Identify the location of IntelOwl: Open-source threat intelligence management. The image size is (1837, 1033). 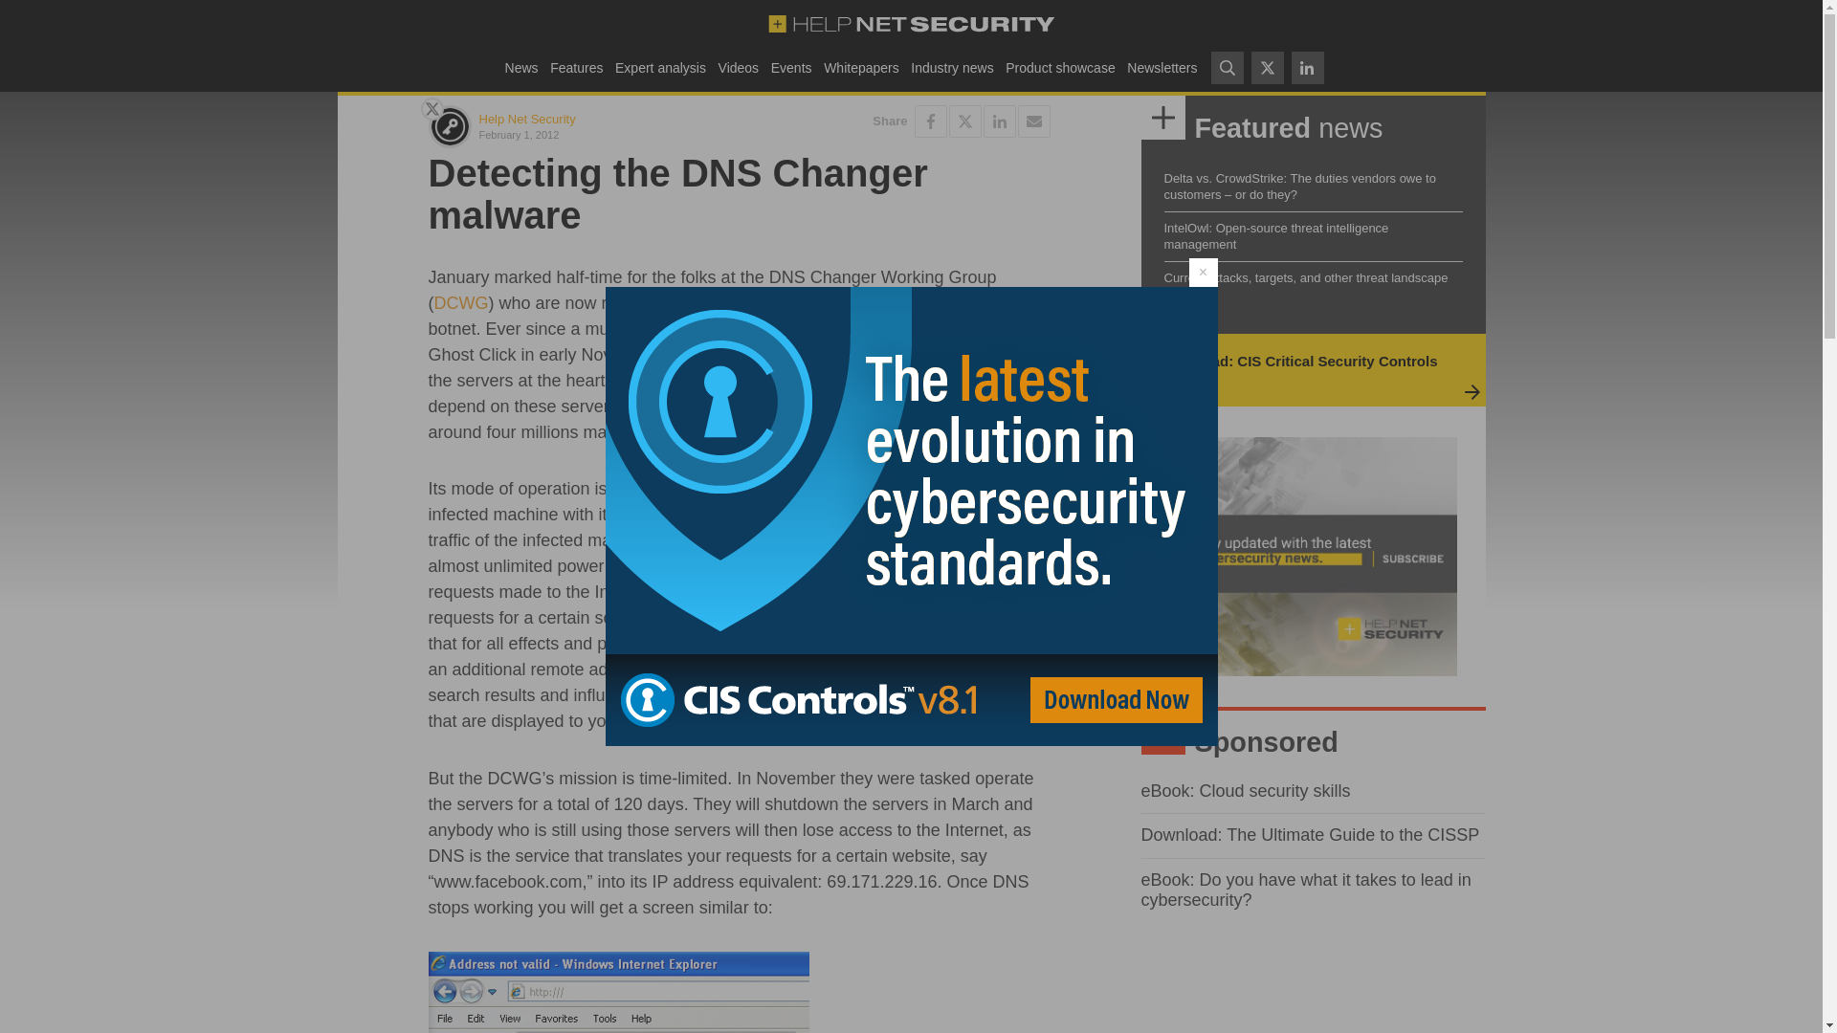
(1275, 236).